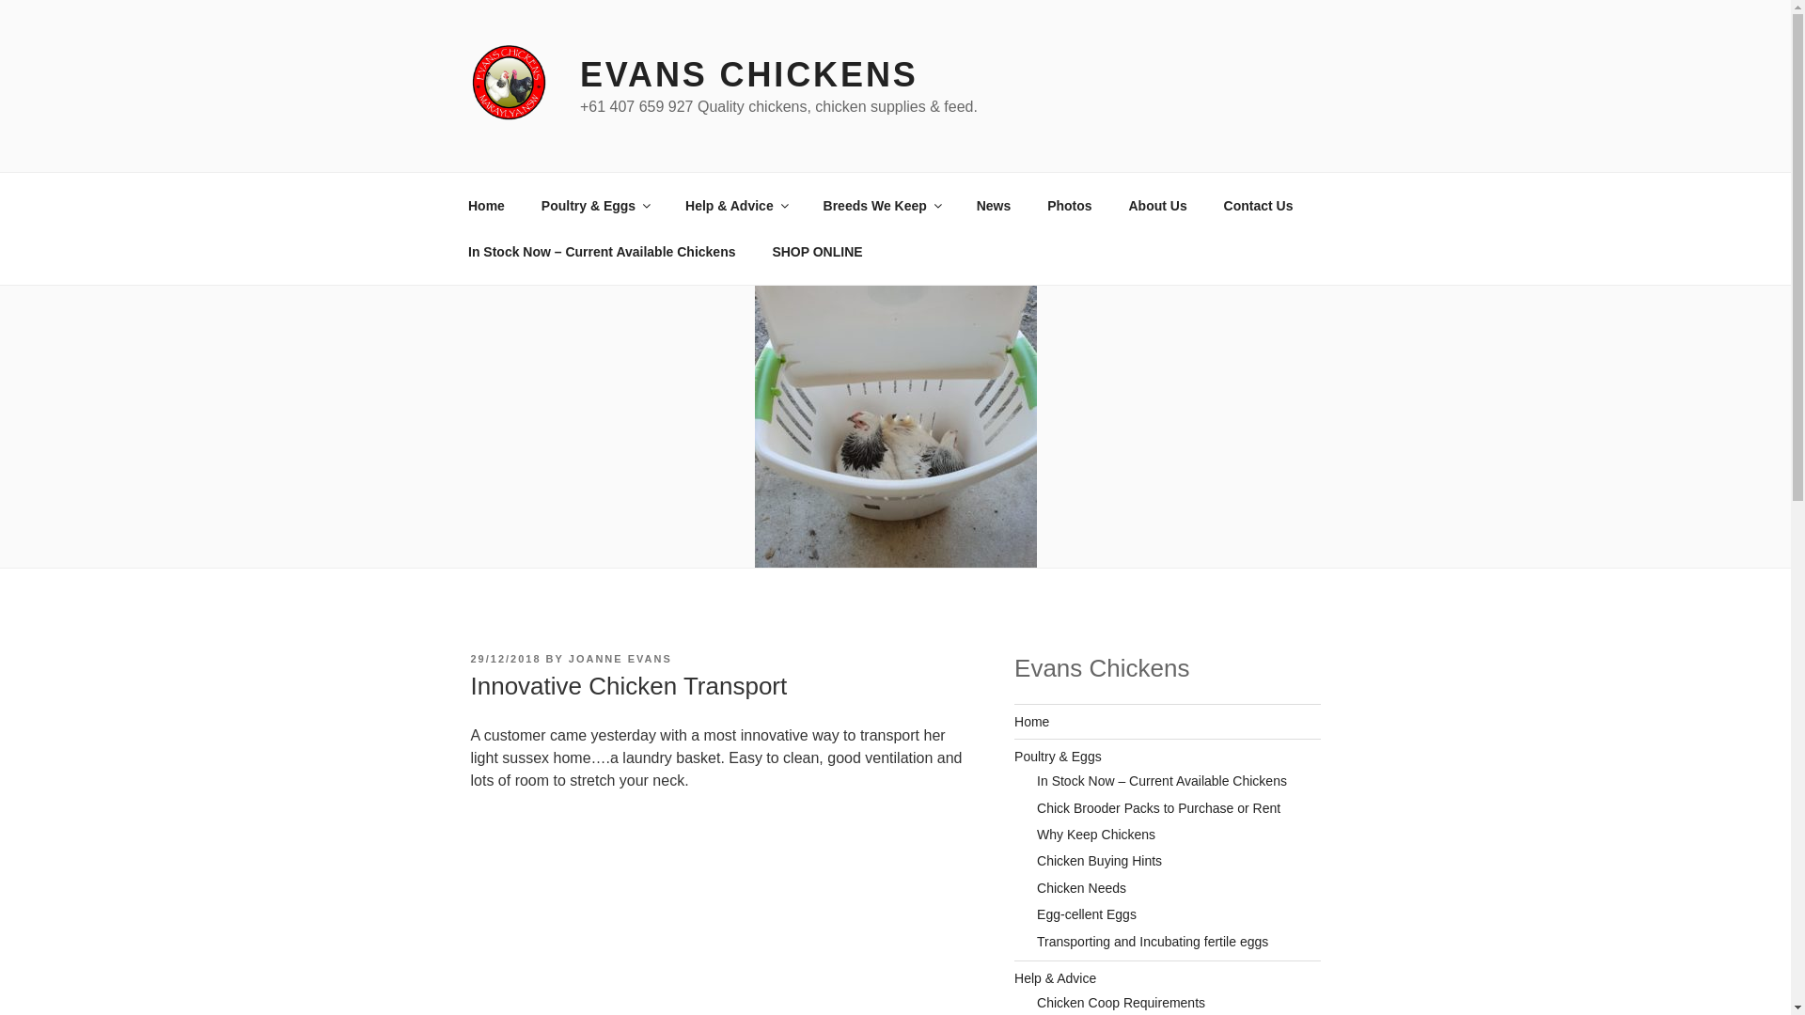 This screenshot has height=1015, width=1805. What do you see at coordinates (994, 205) in the screenshot?
I see `News` at bounding box center [994, 205].